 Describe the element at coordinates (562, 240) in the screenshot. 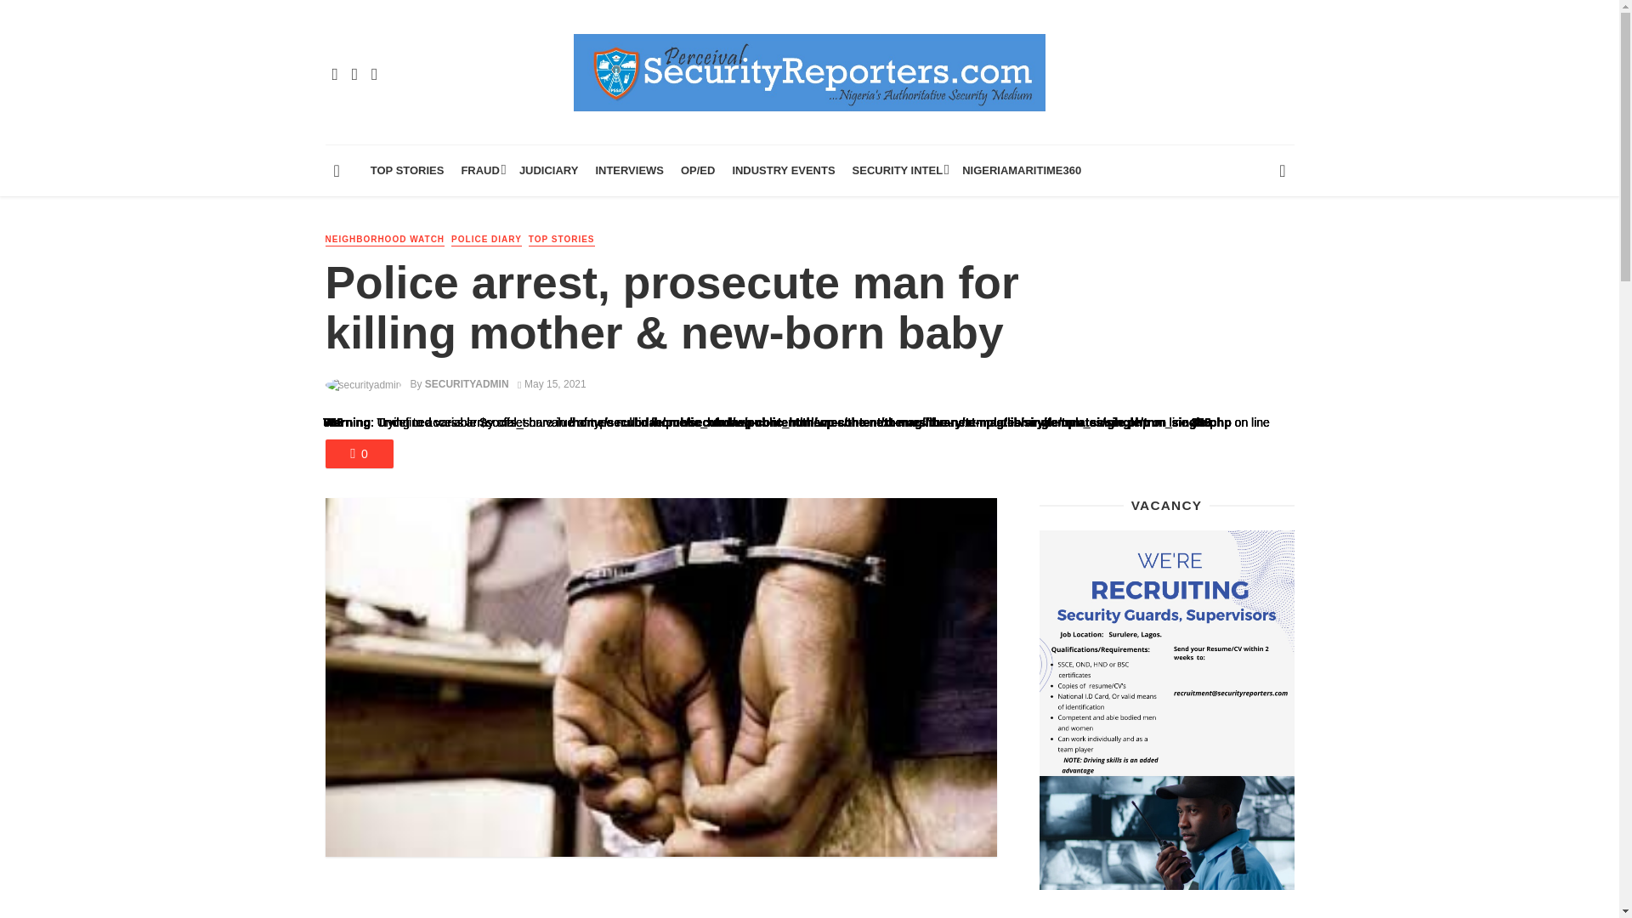

I see `TOP STORIES` at that location.